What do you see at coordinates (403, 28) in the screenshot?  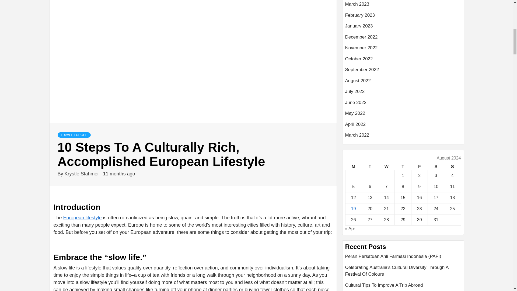 I see `January 2023` at bounding box center [403, 28].